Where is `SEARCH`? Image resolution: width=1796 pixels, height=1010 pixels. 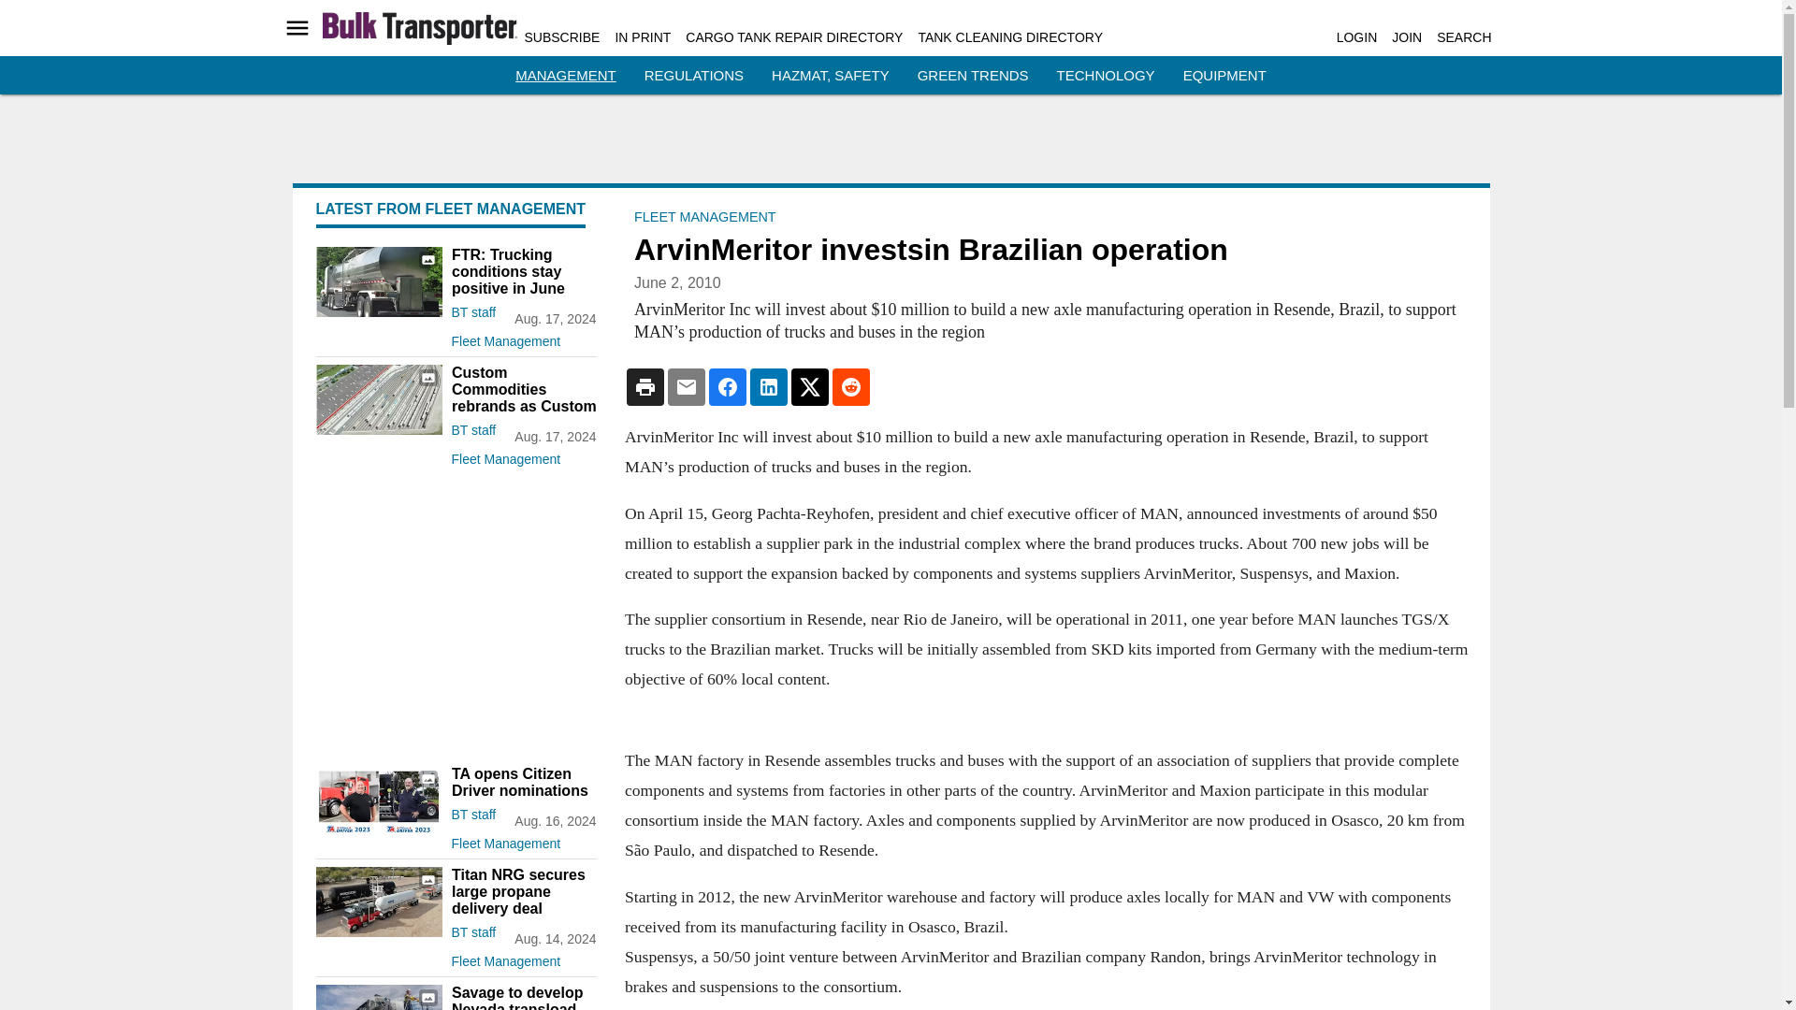 SEARCH is located at coordinates (1463, 37).